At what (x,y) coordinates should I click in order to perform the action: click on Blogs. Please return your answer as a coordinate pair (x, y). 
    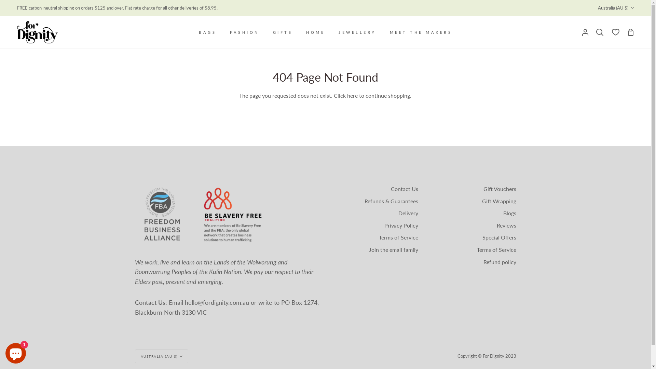
    Looking at the image, I should click on (509, 214).